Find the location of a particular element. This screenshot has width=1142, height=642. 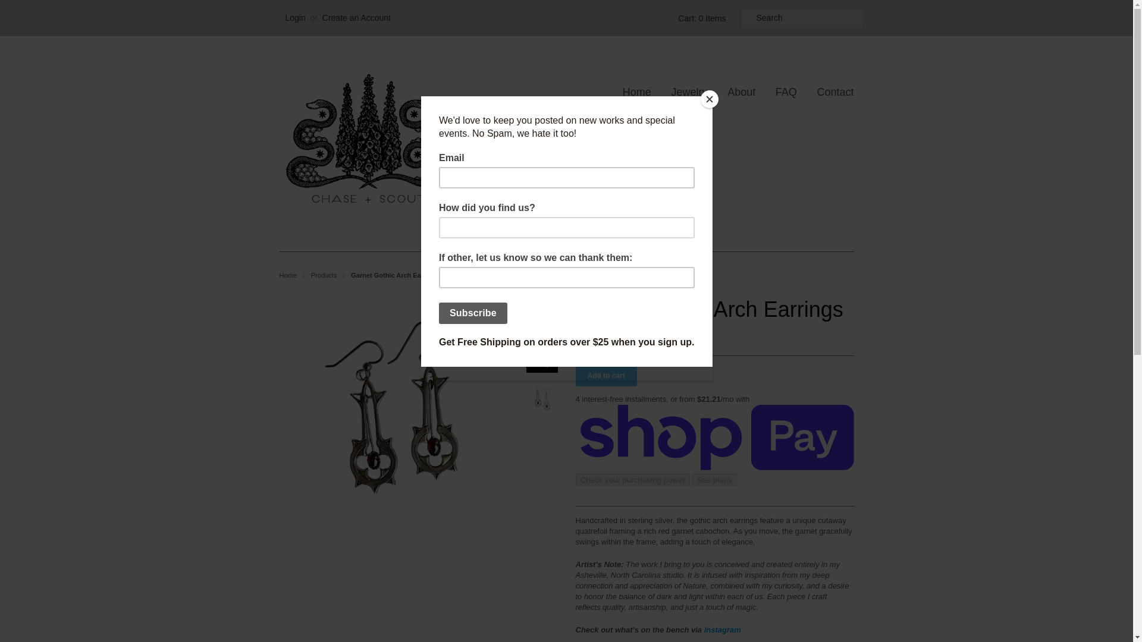

Add to cart is located at coordinates (606, 376).